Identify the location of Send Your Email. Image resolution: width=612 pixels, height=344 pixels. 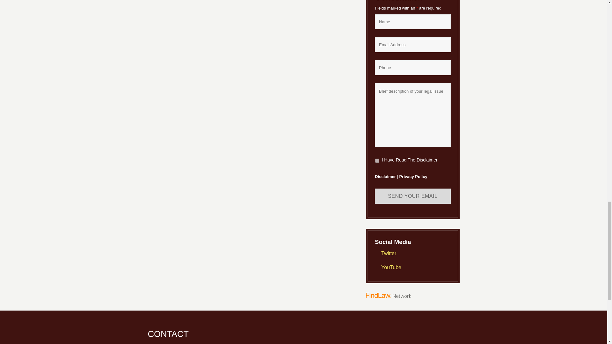
(412, 196).